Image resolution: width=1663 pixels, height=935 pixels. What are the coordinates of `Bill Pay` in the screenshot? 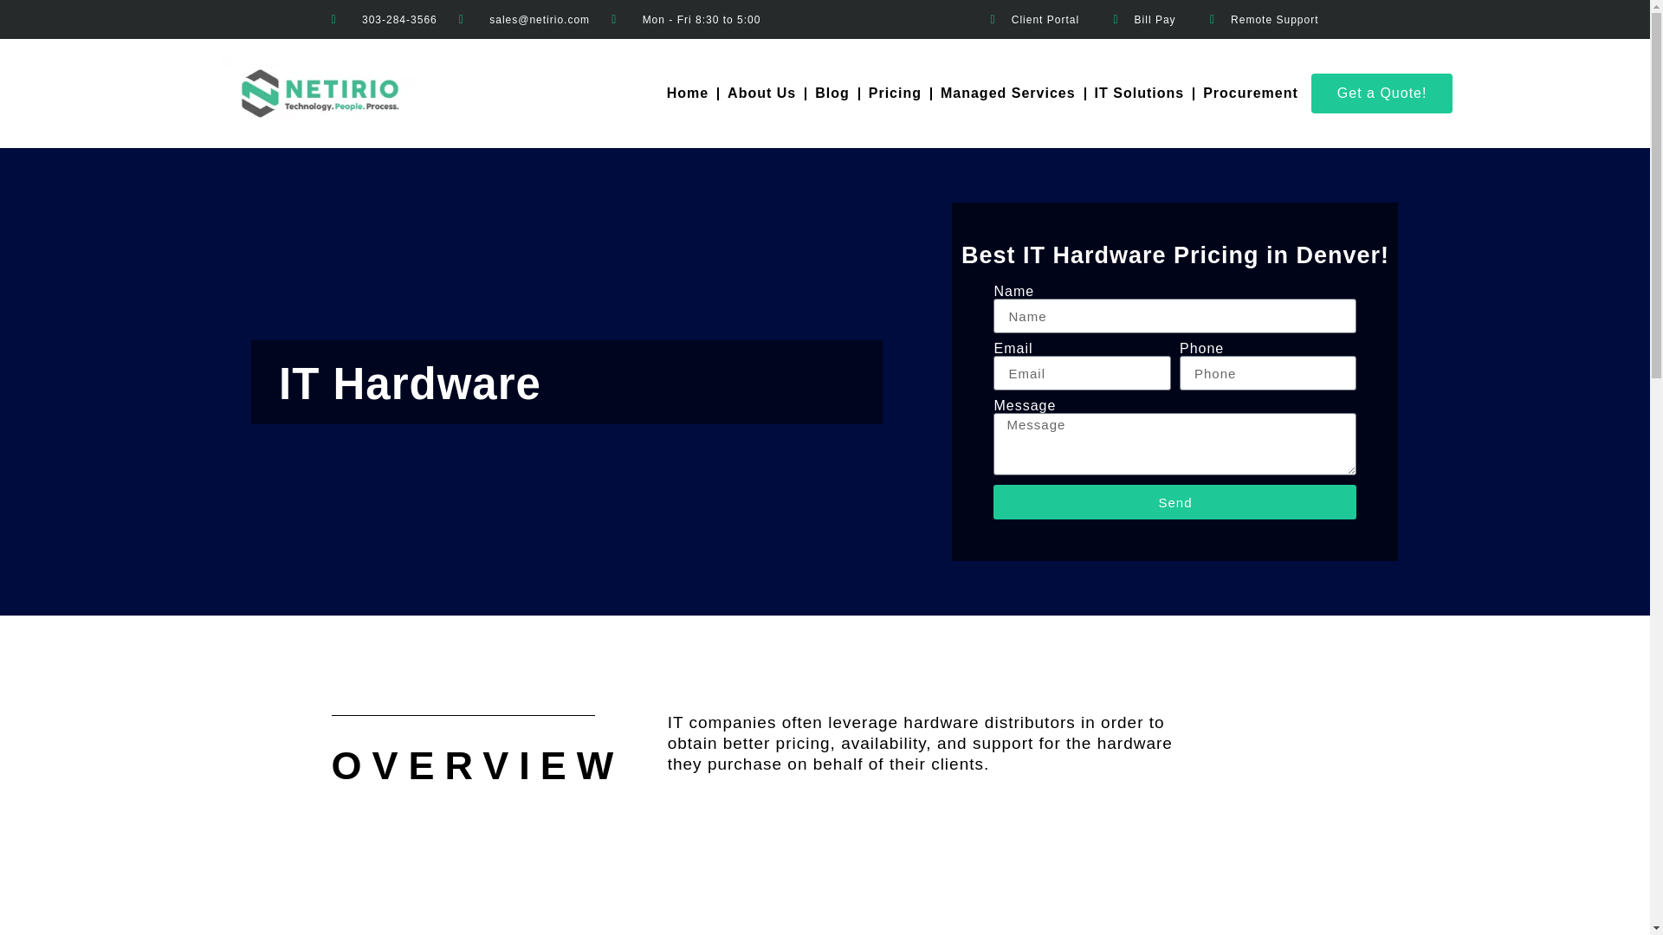 It's located at (1140, 20).